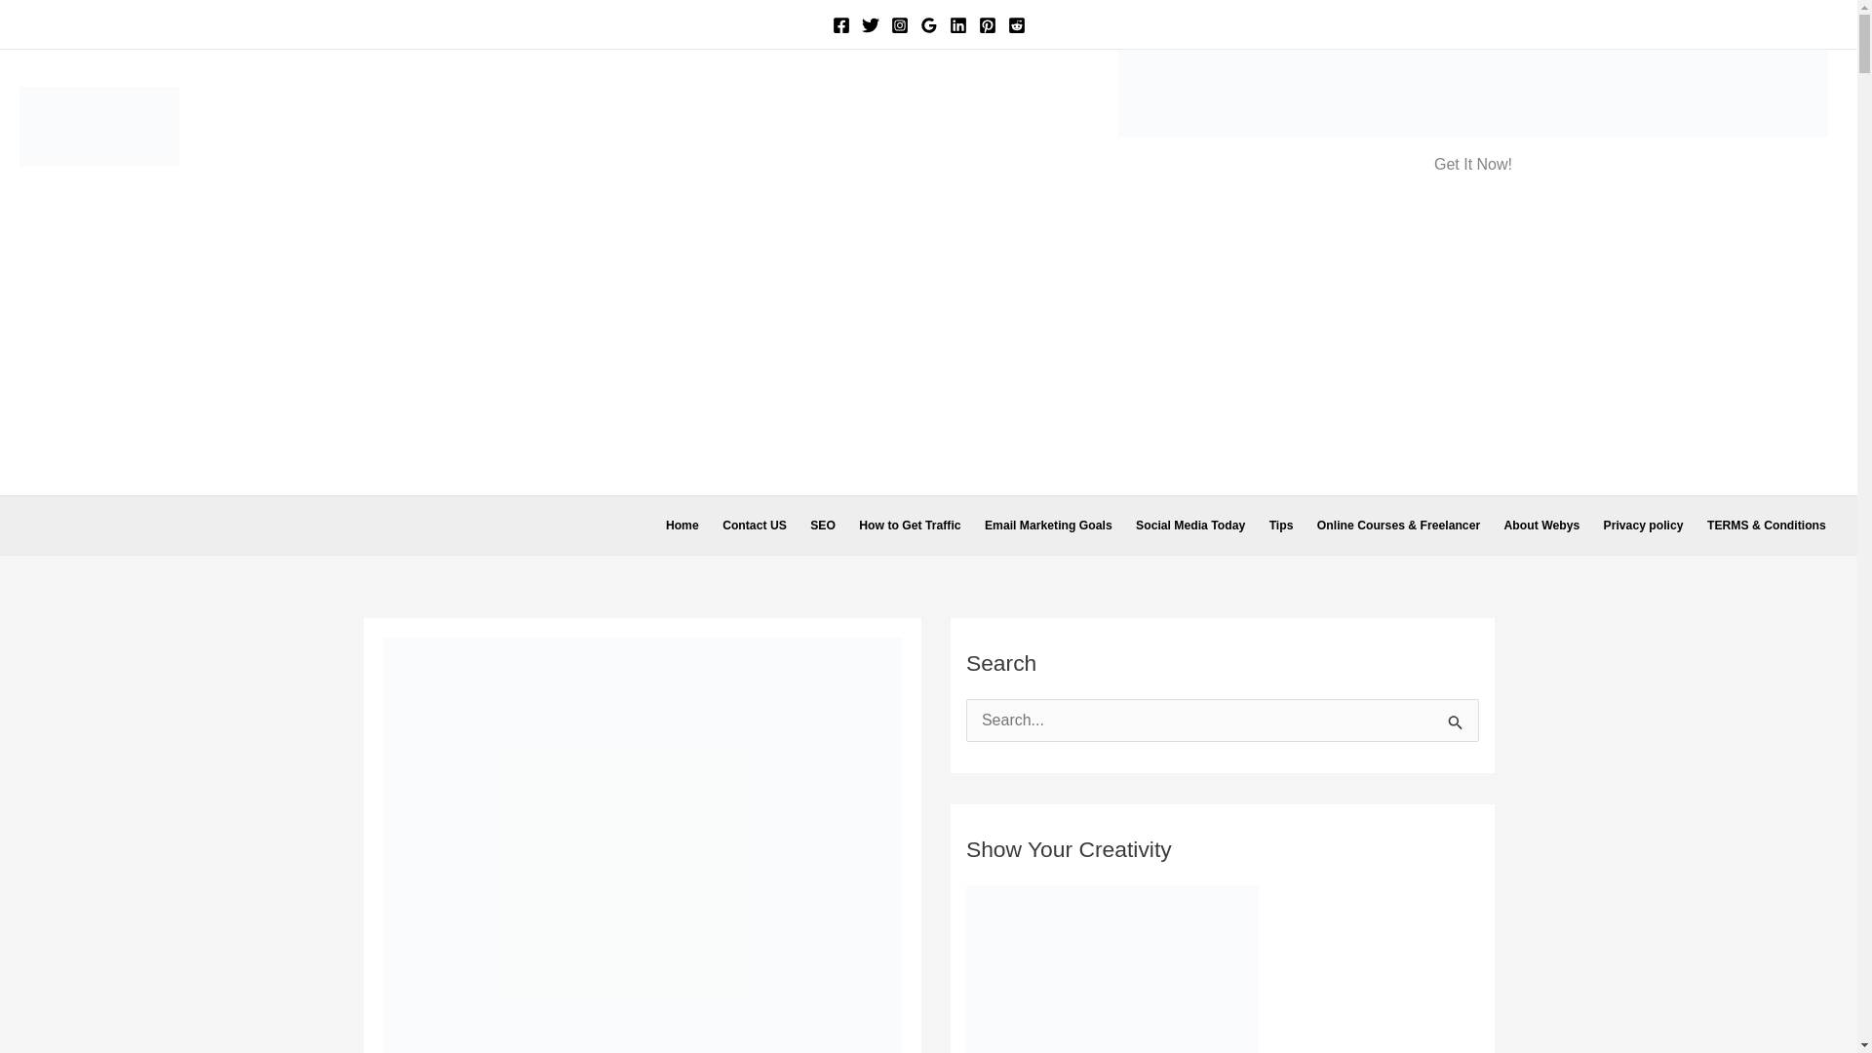 The image size is (1872, 1053). What do you see at coordinates (755, 525) in the screenshot?
I see `Contact US` at bounding box center [755, 525].